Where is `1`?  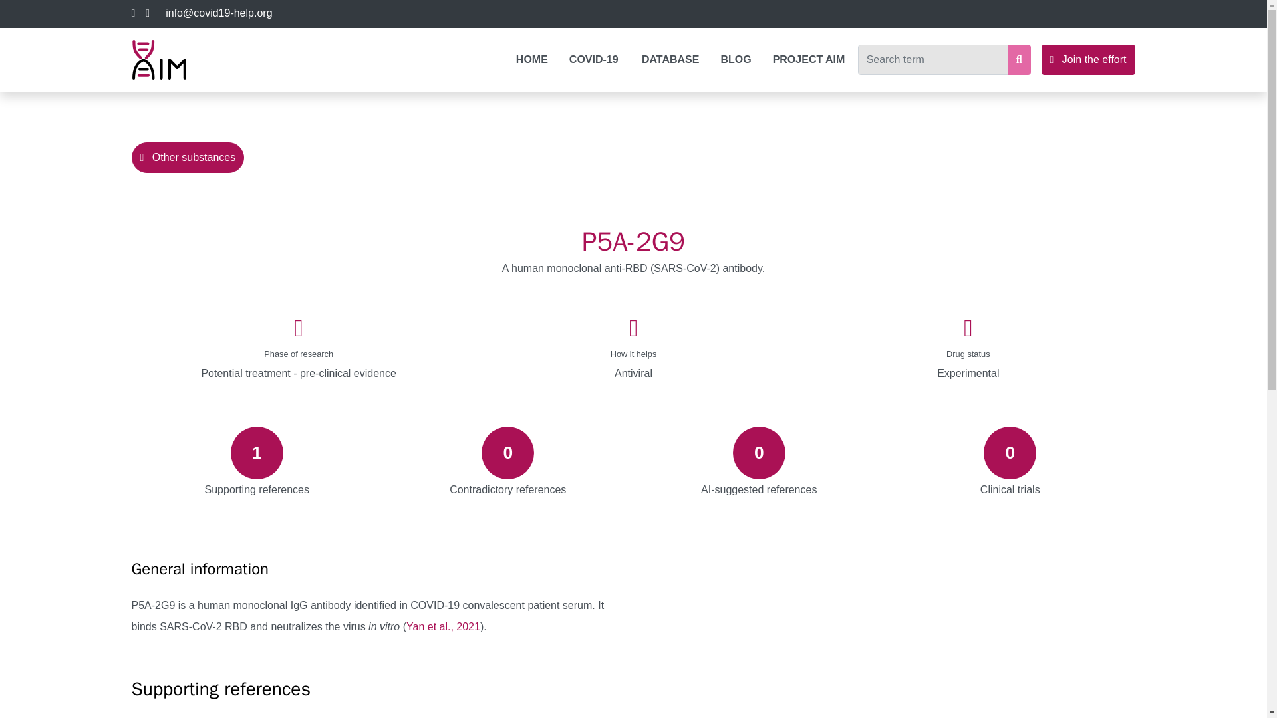 1 is located at coordinates (257, 461).